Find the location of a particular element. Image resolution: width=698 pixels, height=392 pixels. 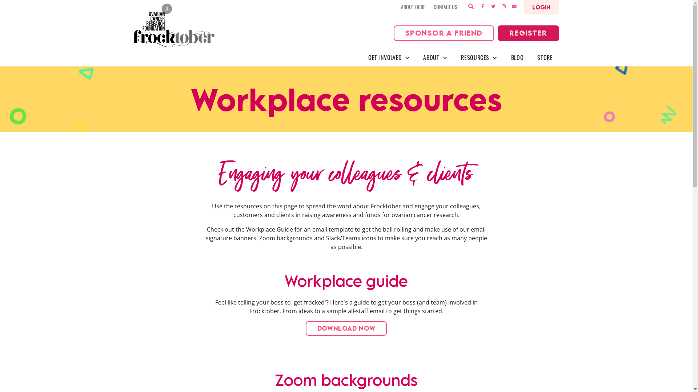

REGISTER is located at coordinates (529, 33).